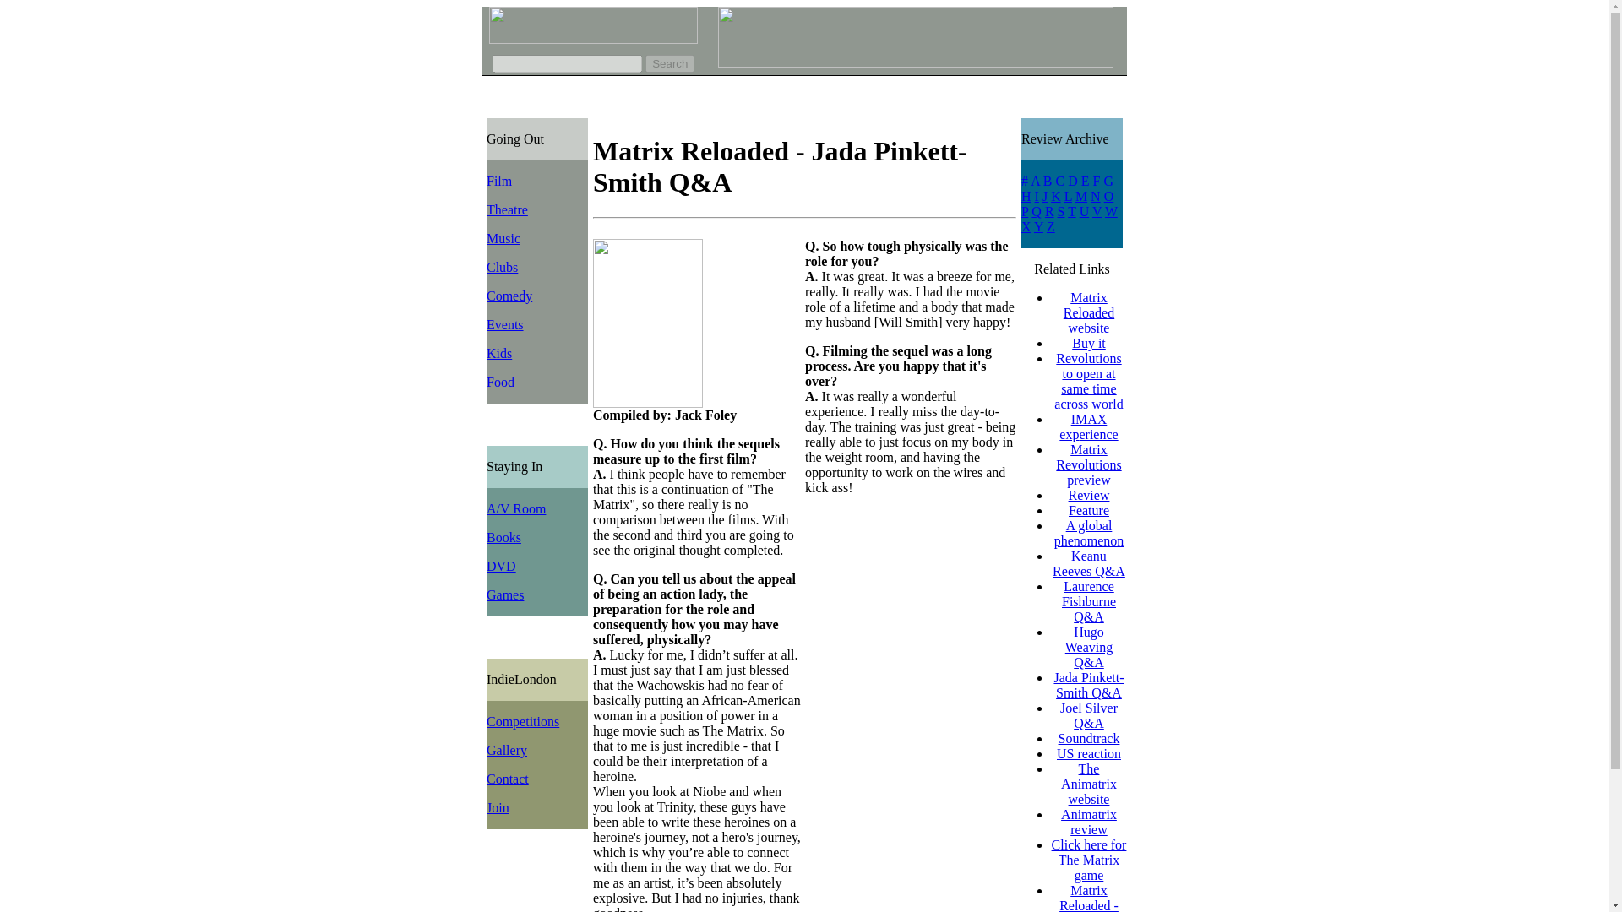  Describe the element at coordinates (503, 537) in the screenshot. I see `Books` at that location.